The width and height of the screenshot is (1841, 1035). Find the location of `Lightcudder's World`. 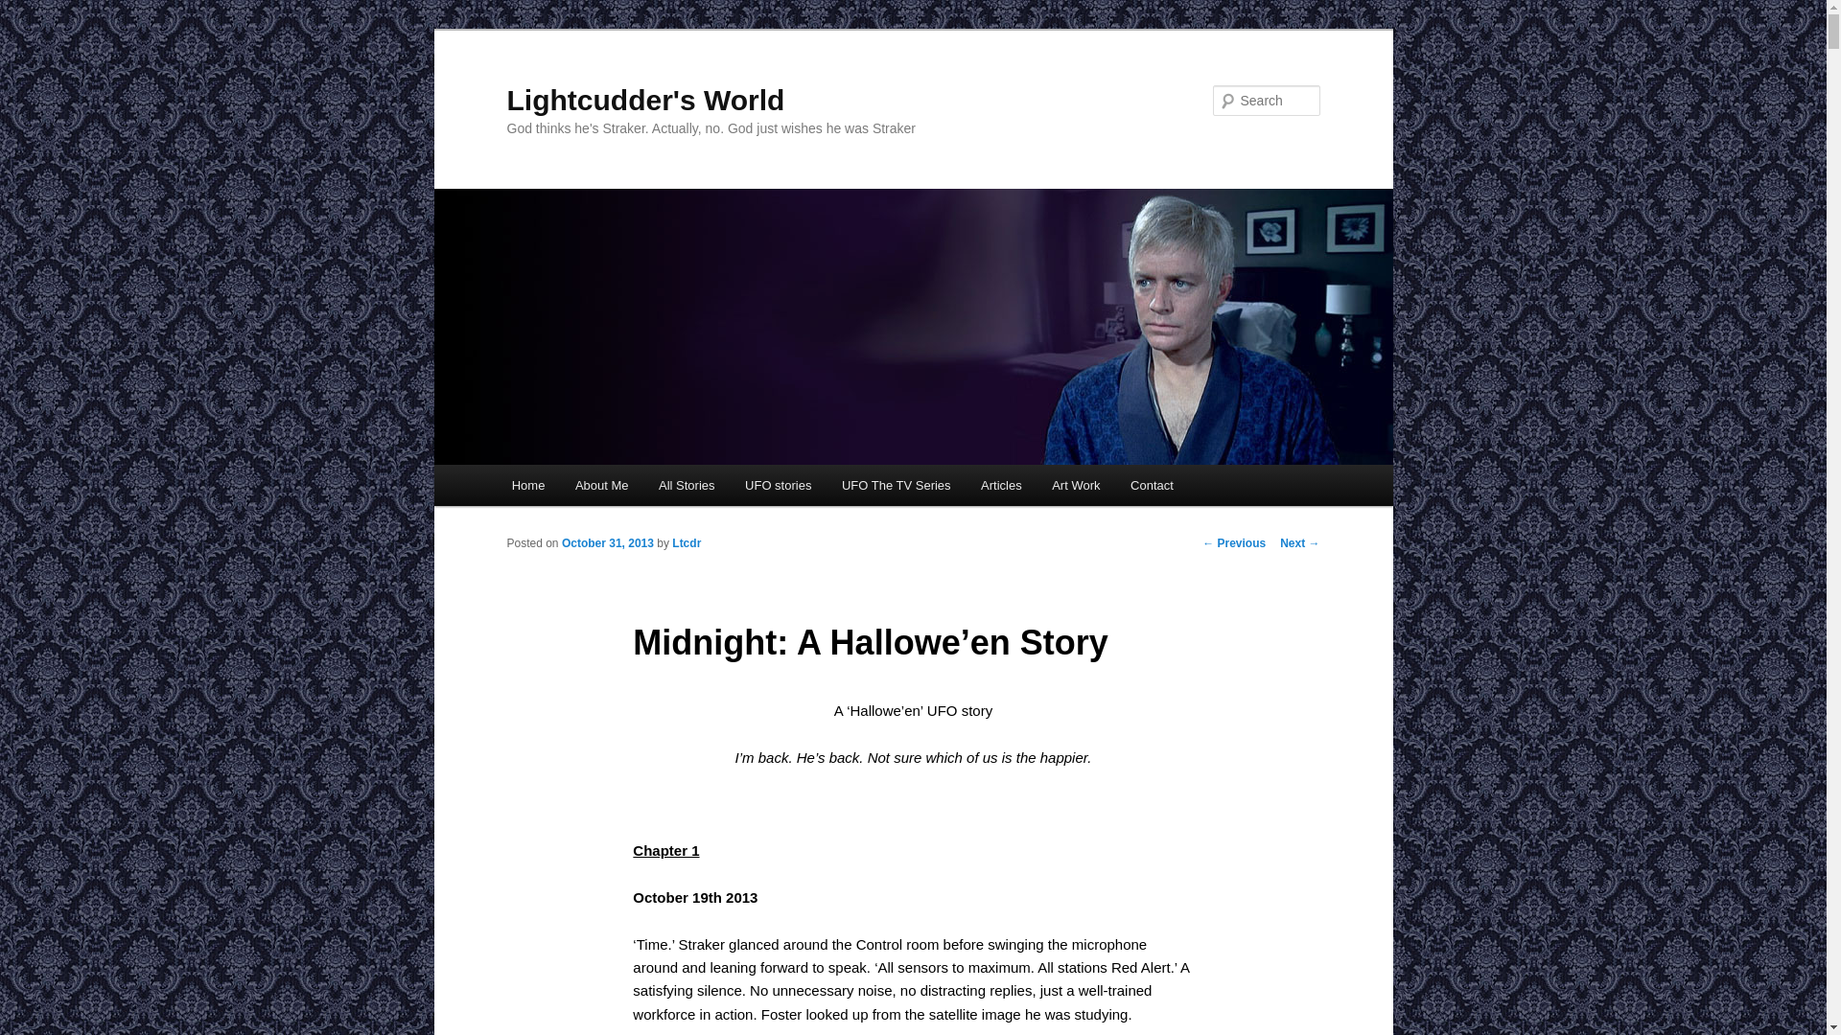

Lightcudder's World is located at coordinates (644, 100).